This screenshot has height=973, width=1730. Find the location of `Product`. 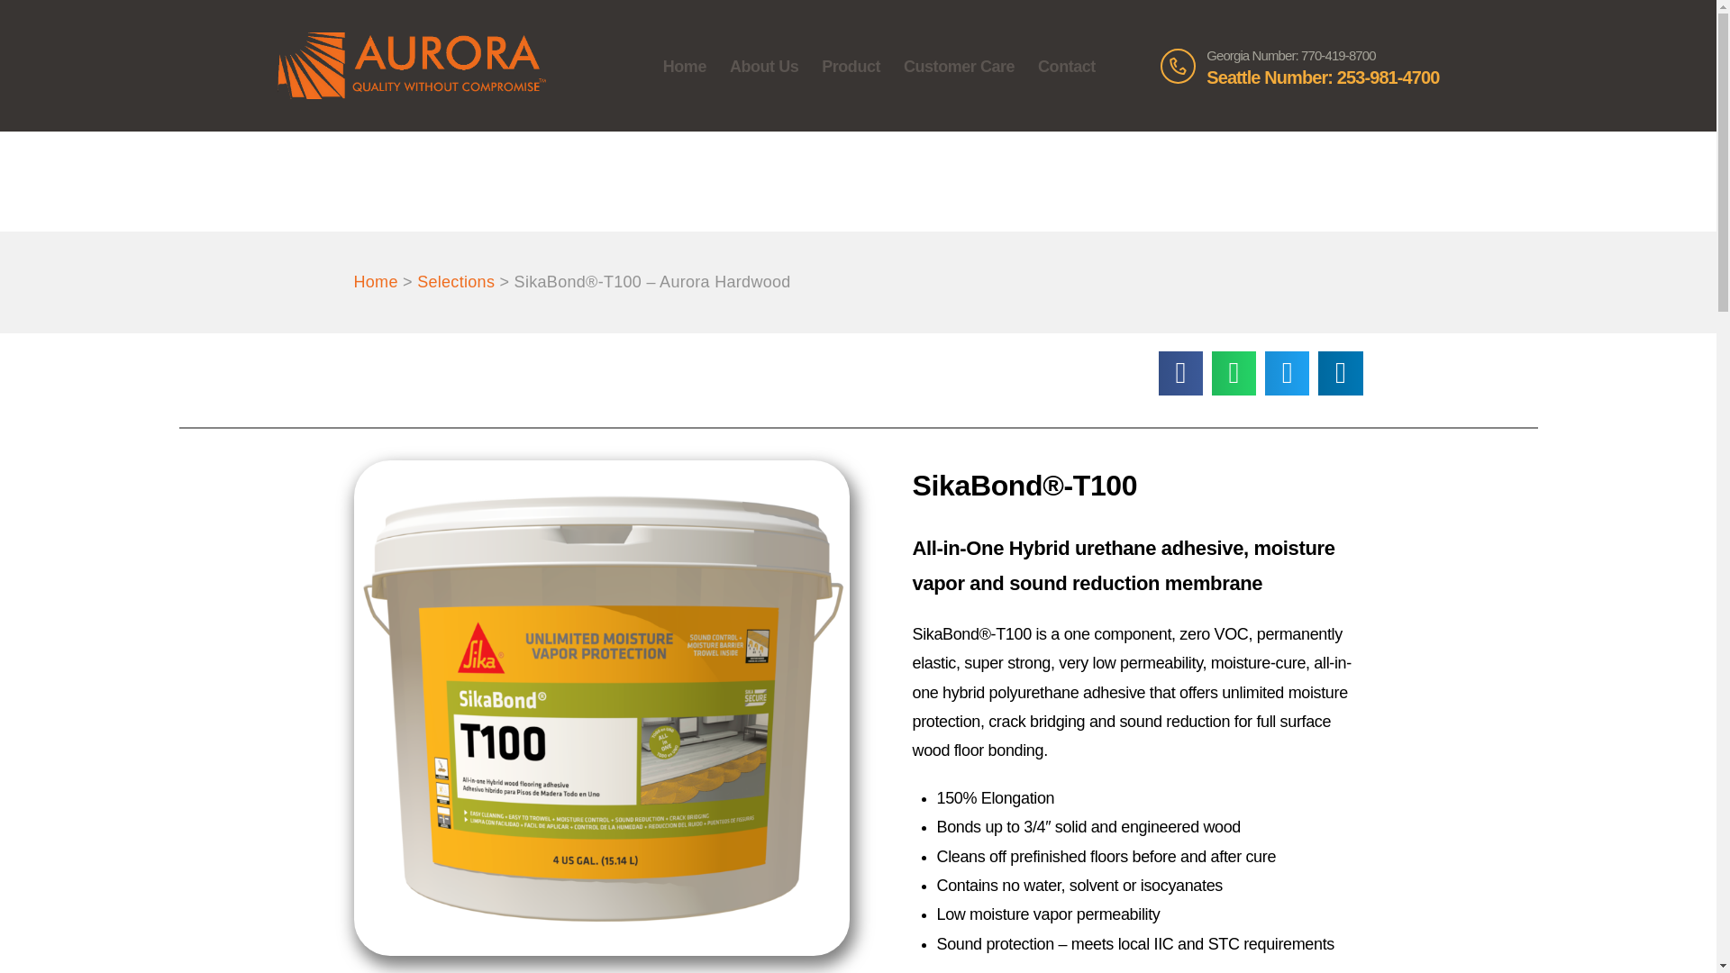

Product is located at coordinates (851, 65).